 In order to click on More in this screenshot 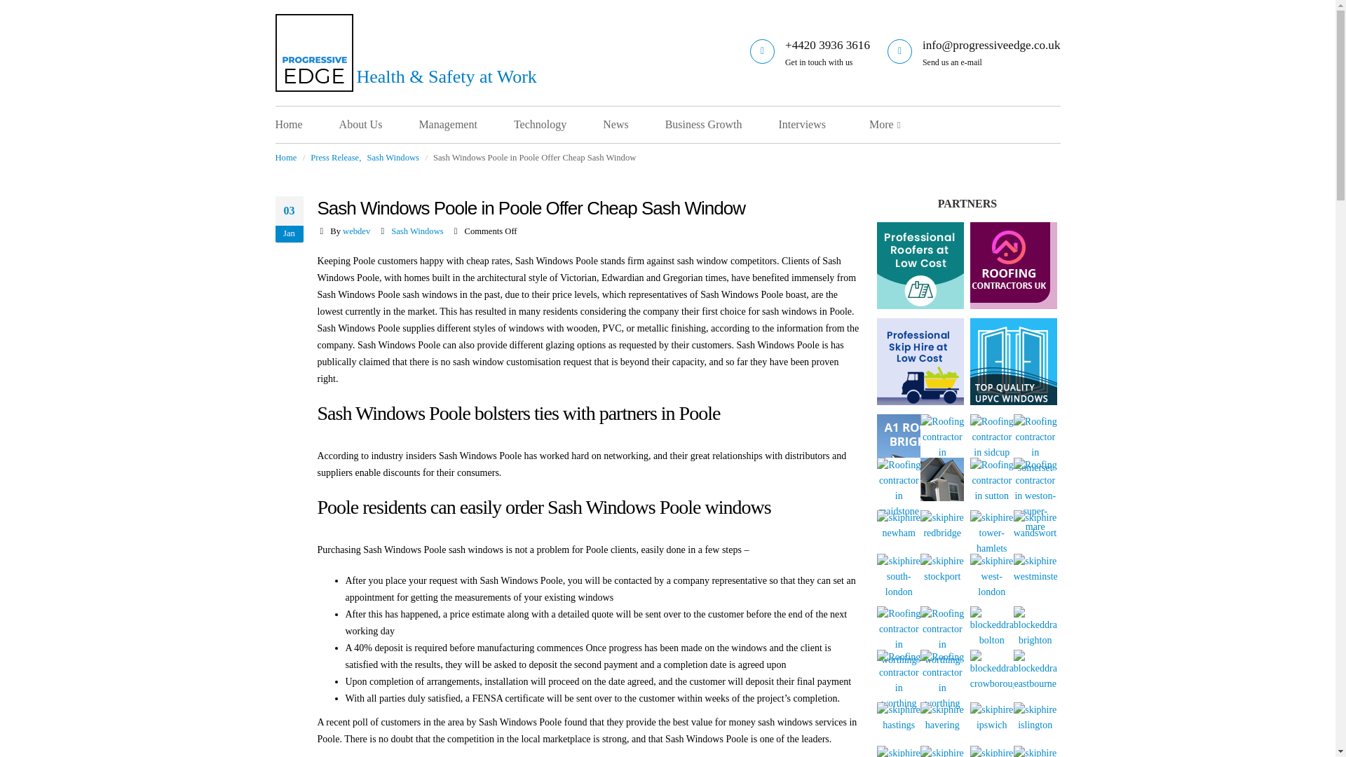, I will do `click(881, 125)`.